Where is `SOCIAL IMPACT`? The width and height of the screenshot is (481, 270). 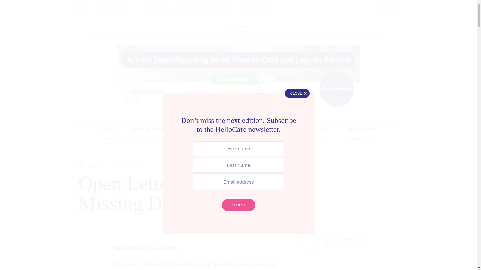 SOCIAL IMPACT is located at coordinates (159, 8).